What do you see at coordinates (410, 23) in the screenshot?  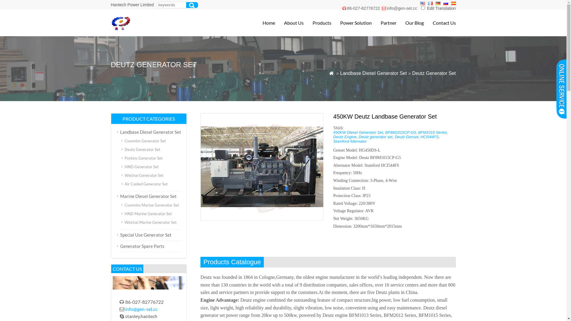 I see `Our Blog` at bounding box center [410, 23].